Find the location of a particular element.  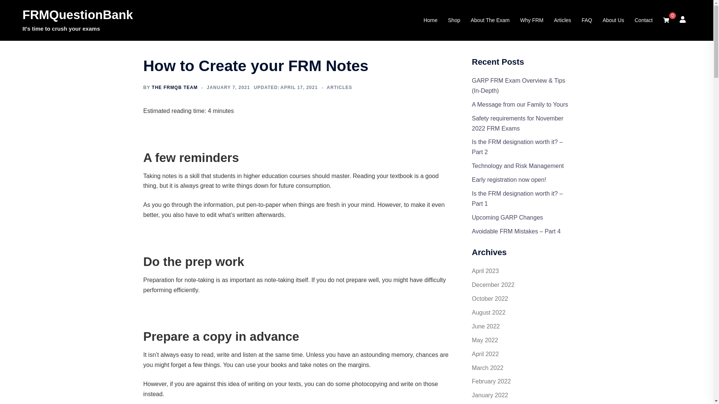

FAQ is located at coordinates (586, 20).